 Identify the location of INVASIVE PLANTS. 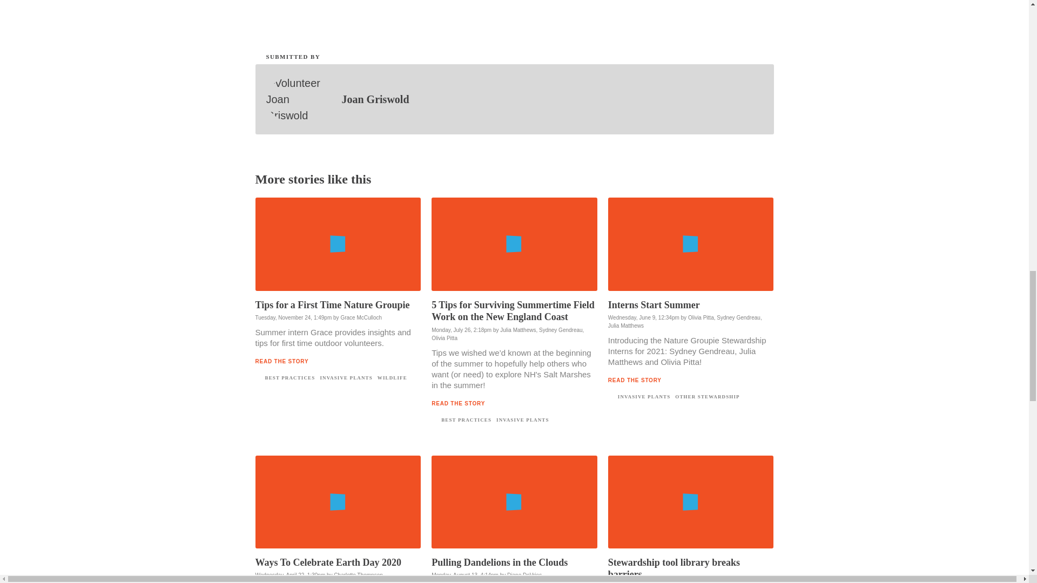
(644, 397).